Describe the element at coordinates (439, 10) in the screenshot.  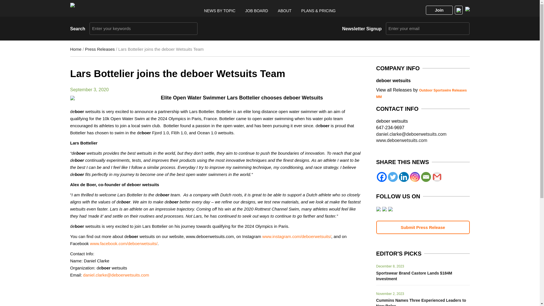
I see `Join` at that location.